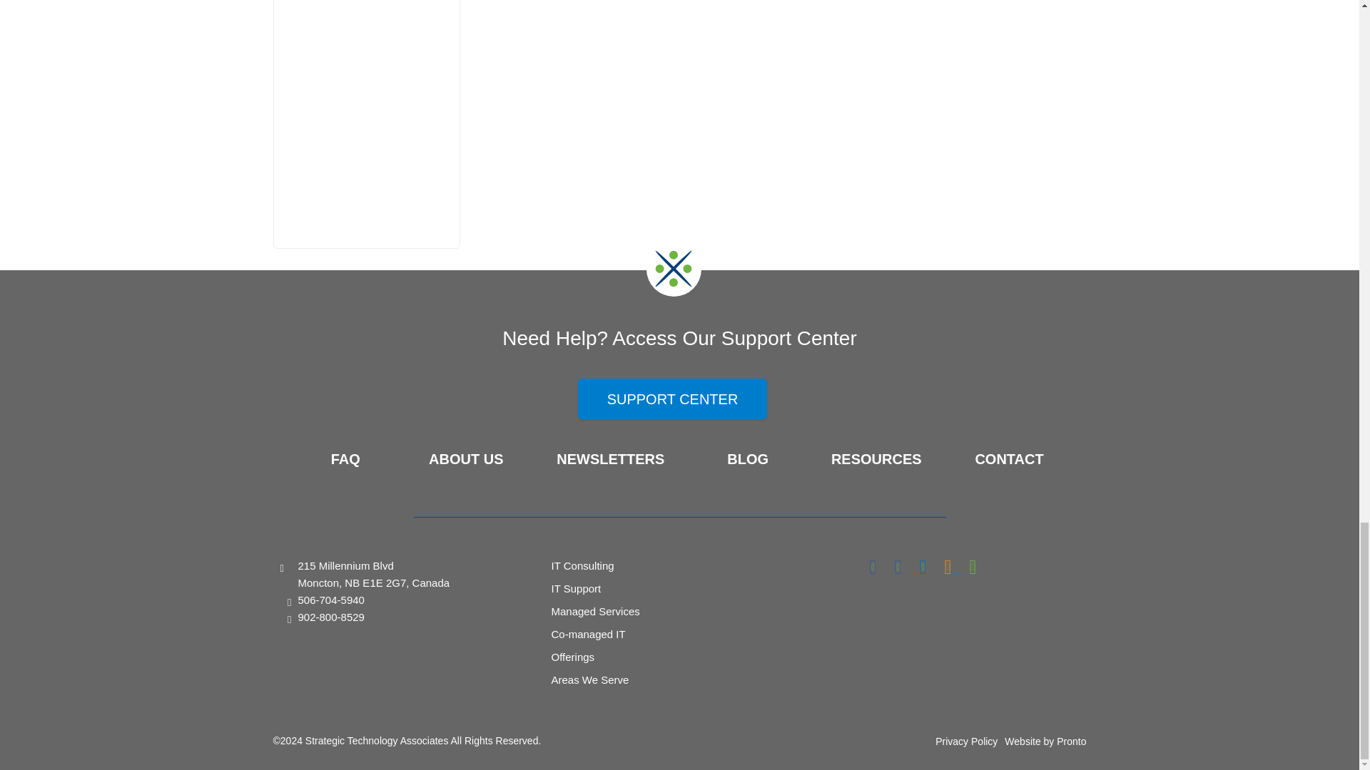 Image resolution: width=1370 pixels, height=770 pixels. I want to click on IT Consulting, so click(582, 566).